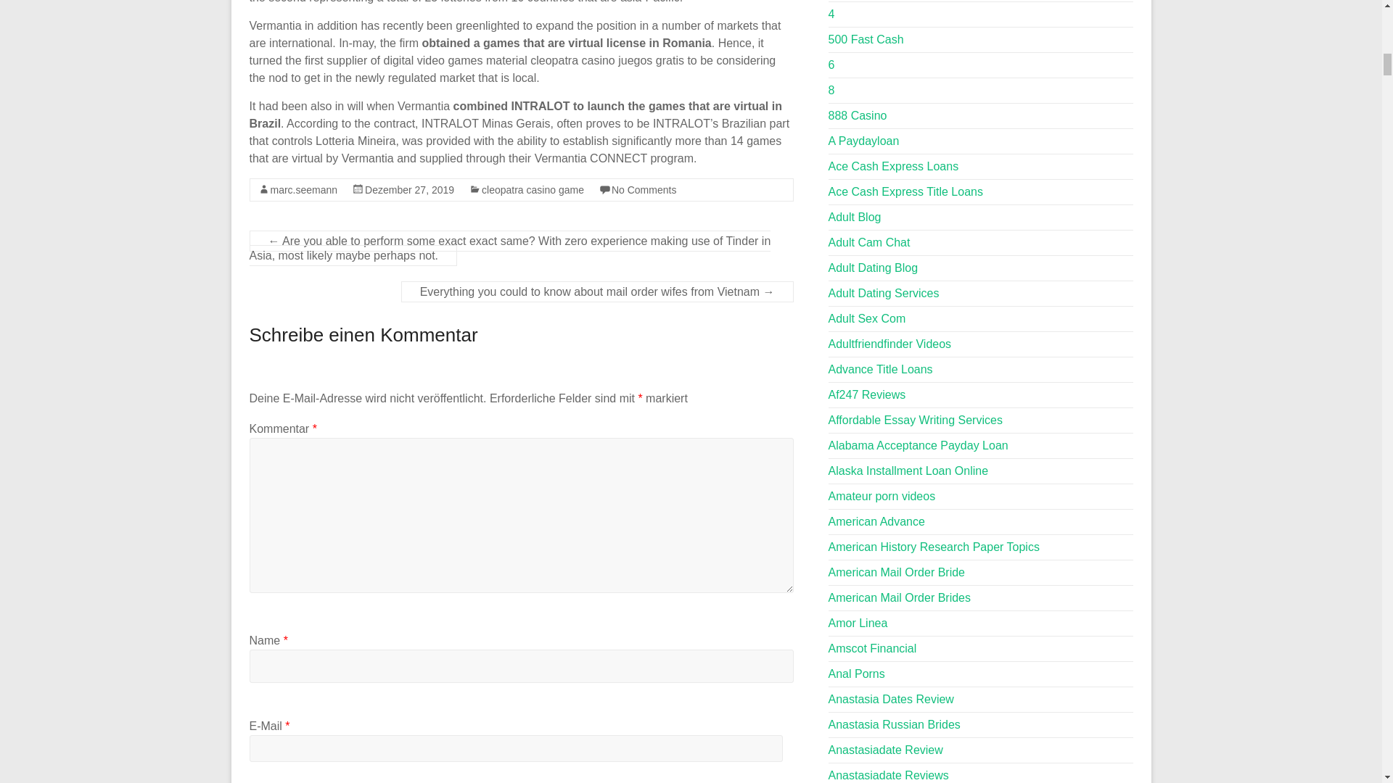  I want to click on Dezember 27, 2019, so click(409, 190).